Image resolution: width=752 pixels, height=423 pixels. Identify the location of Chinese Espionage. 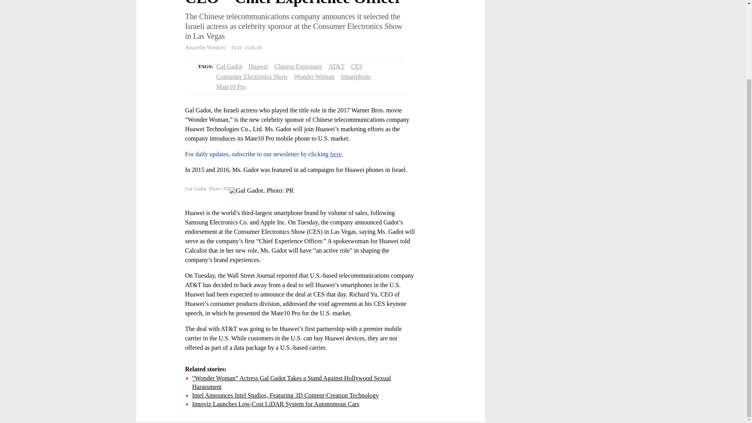
(298, 66).